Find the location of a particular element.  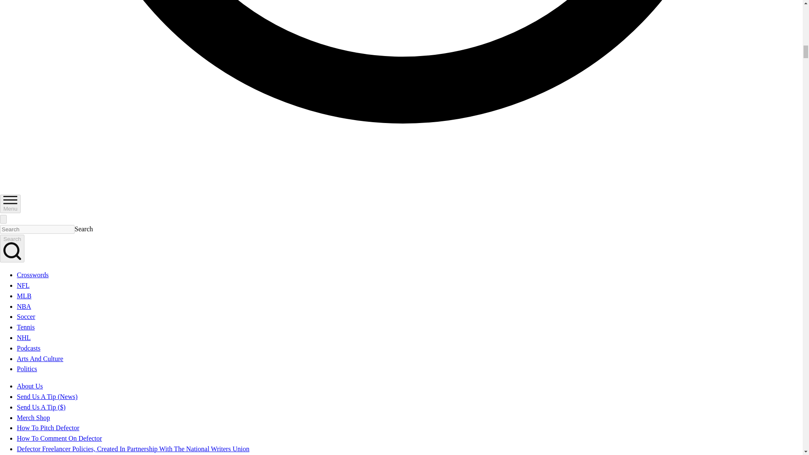

NHL is located at coordinates (24, 337).